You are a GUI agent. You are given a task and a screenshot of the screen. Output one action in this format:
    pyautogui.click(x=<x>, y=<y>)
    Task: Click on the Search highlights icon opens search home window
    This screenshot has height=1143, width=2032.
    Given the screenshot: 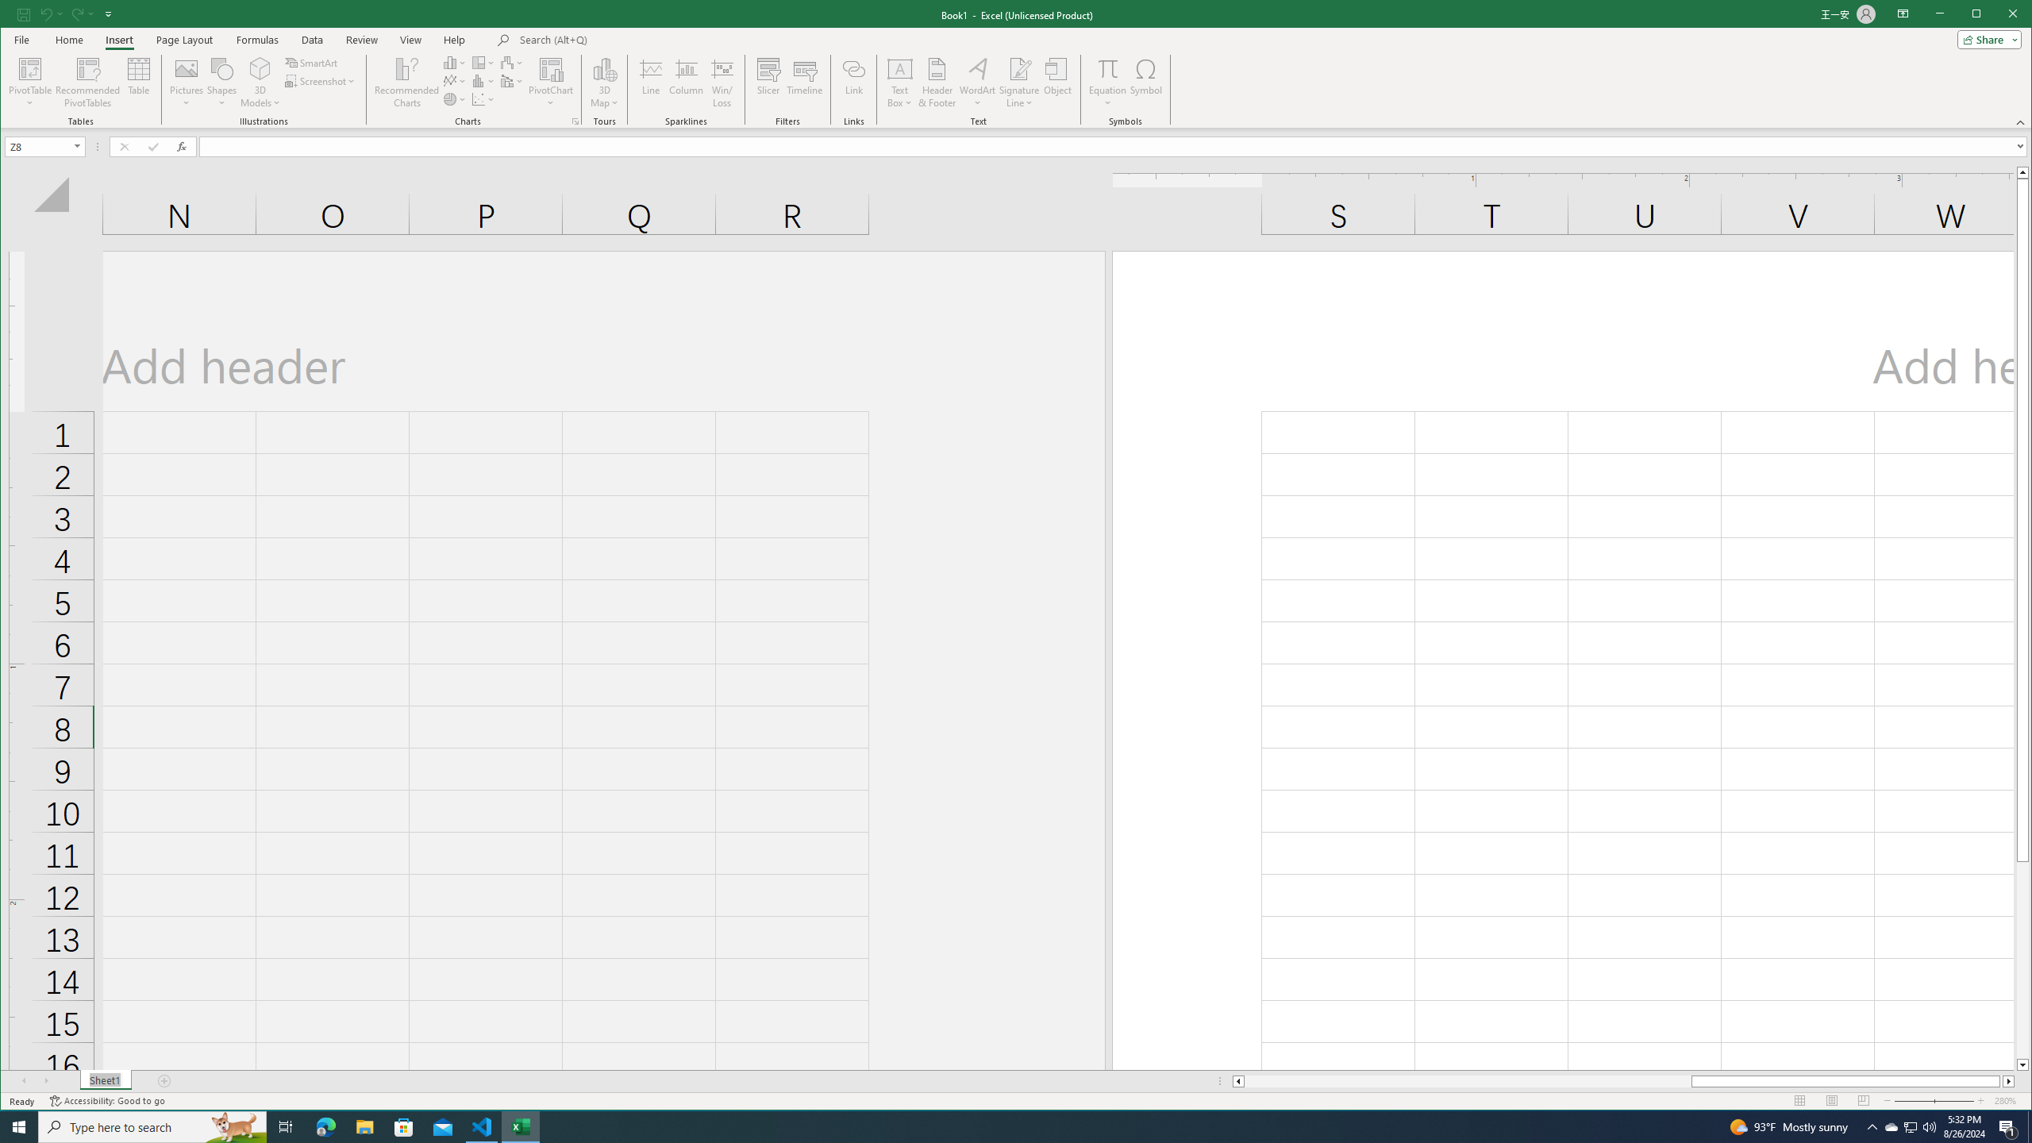 What is the action you would take?
    pyautogui.click(x=235, y=1127)
    